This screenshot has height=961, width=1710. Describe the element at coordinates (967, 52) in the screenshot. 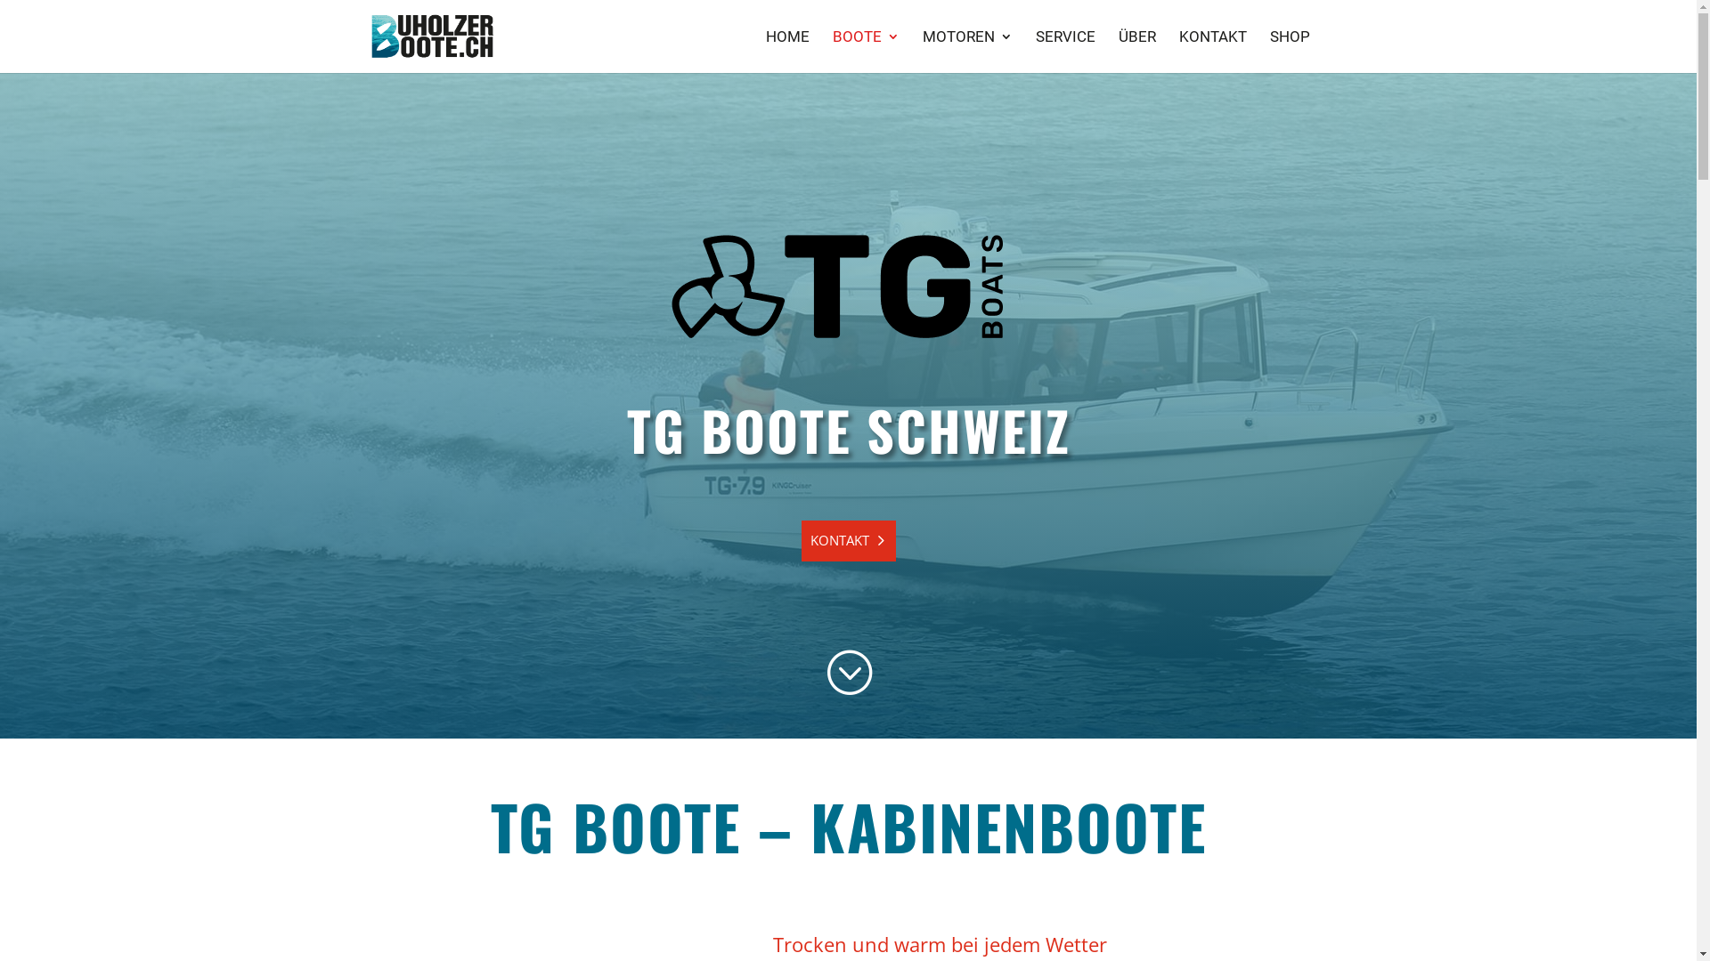

I see `MOTOREN` at that location.